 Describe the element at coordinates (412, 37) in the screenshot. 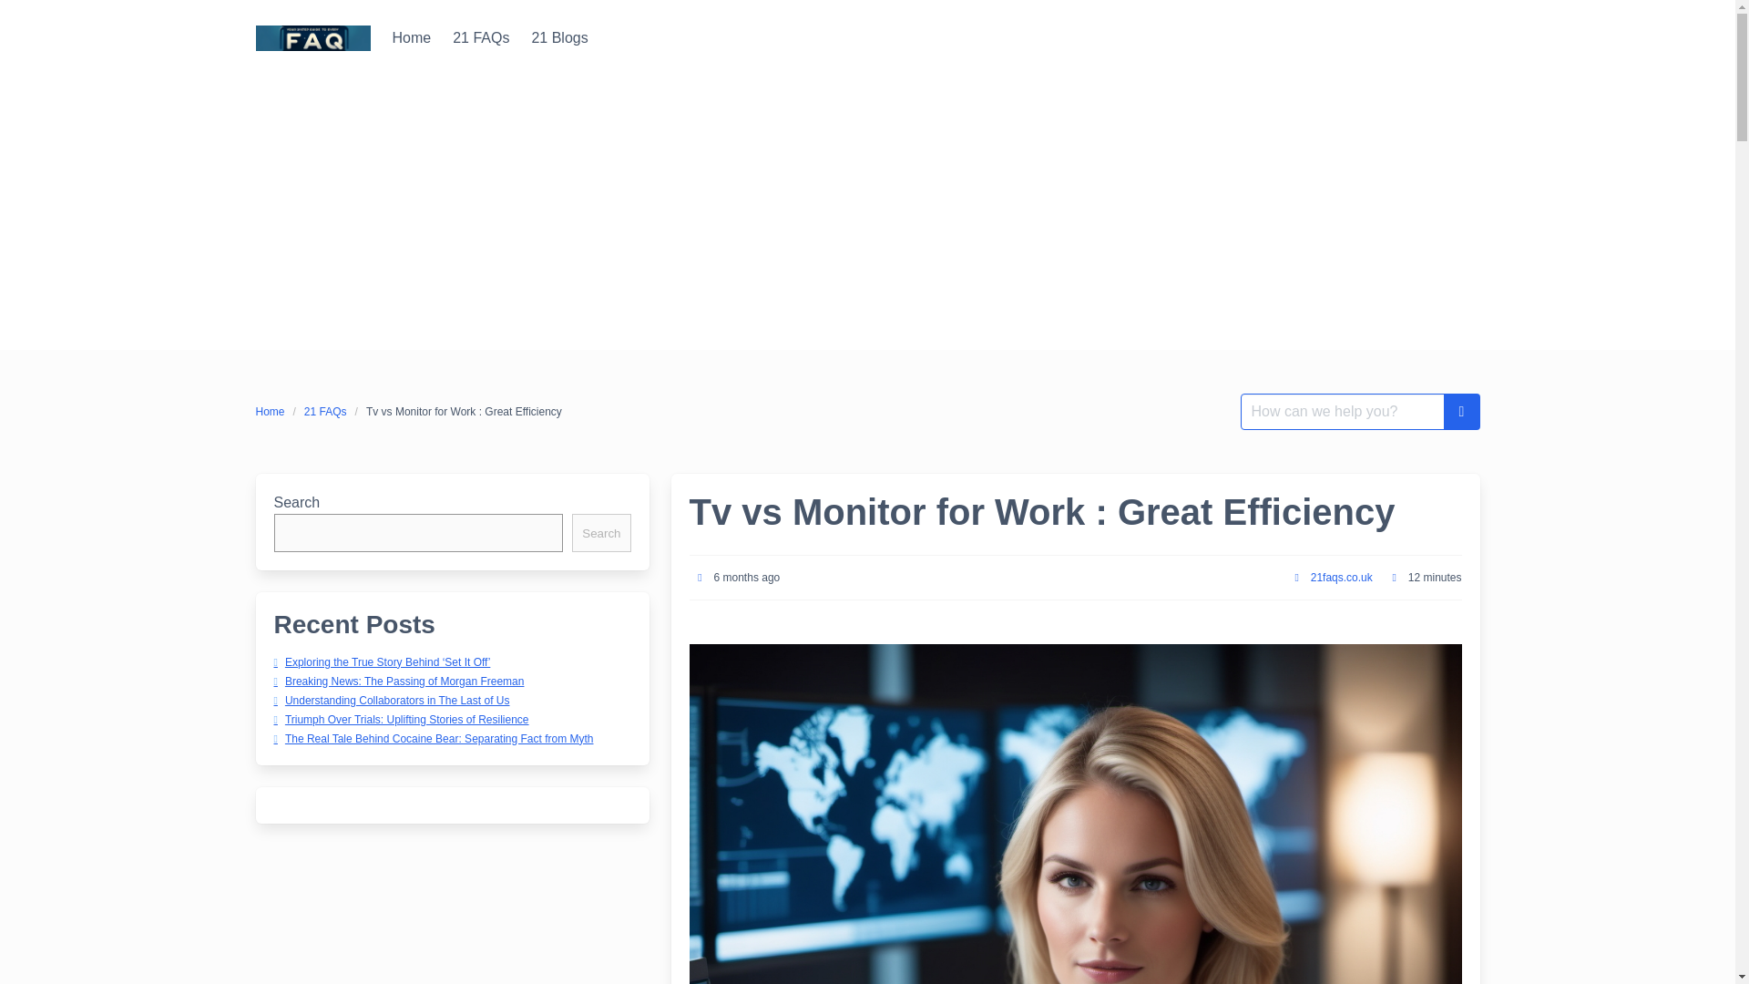

I see `Home` at that location.